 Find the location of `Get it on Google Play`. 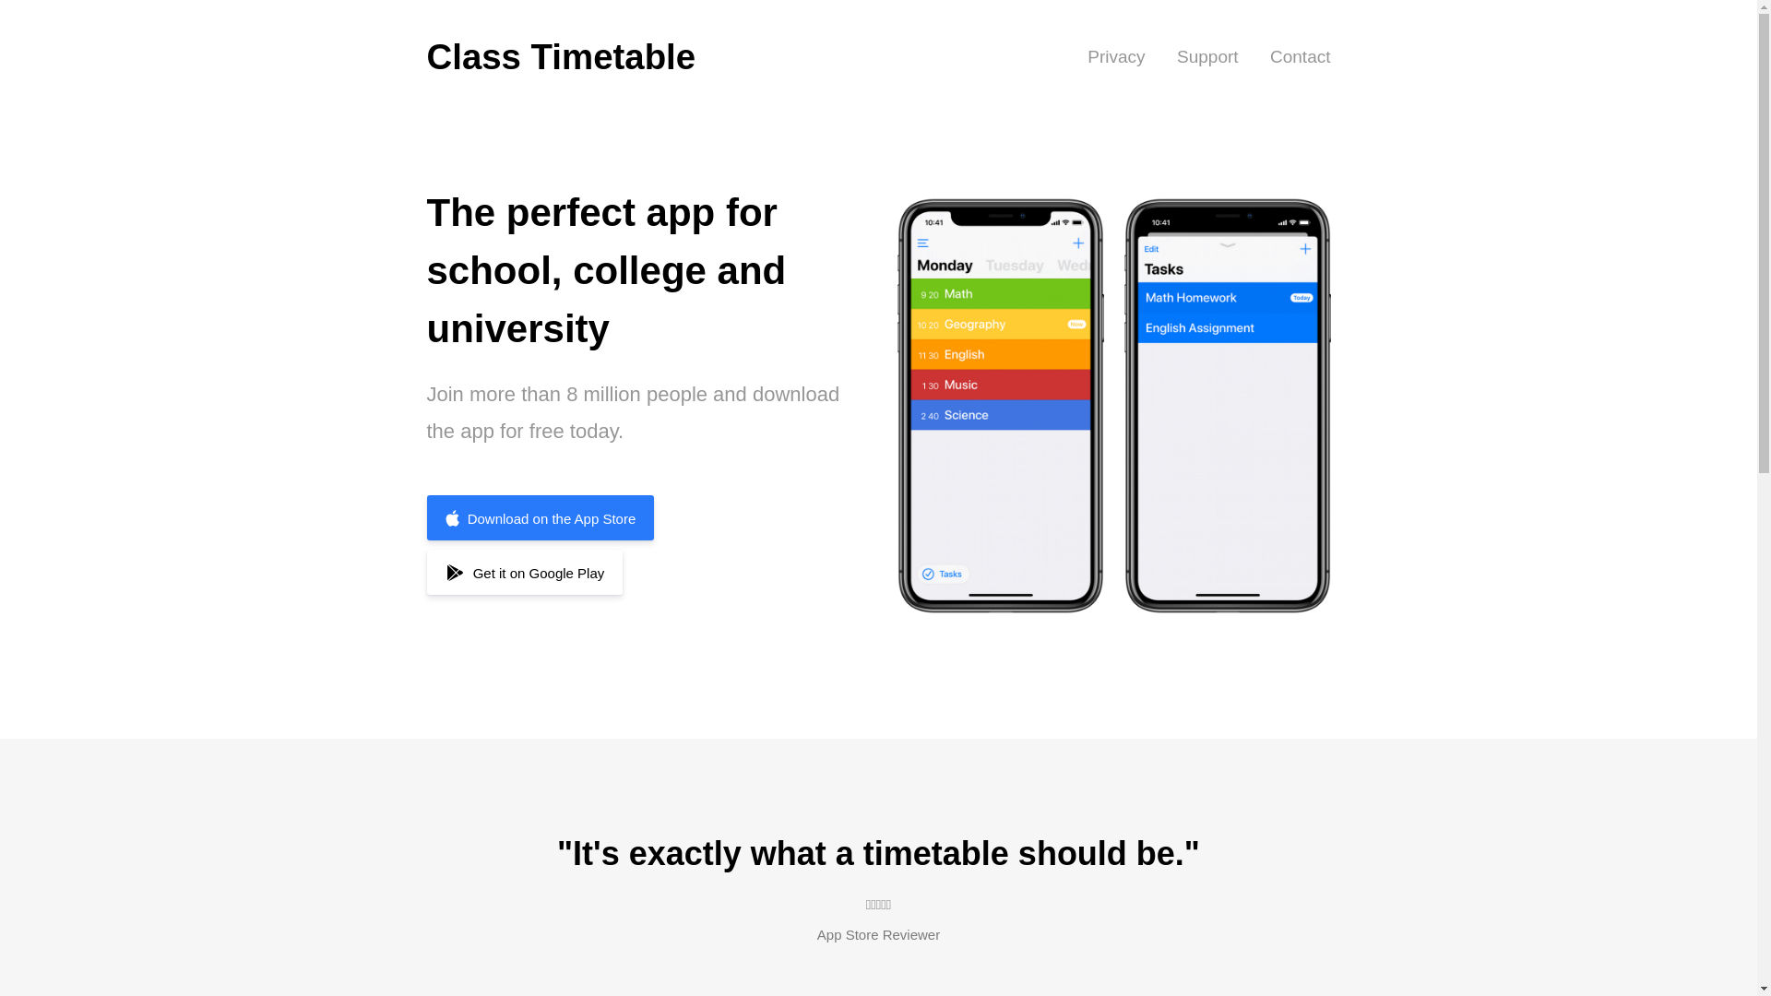

Get it on Google Play is located at coordinates (524, 572).